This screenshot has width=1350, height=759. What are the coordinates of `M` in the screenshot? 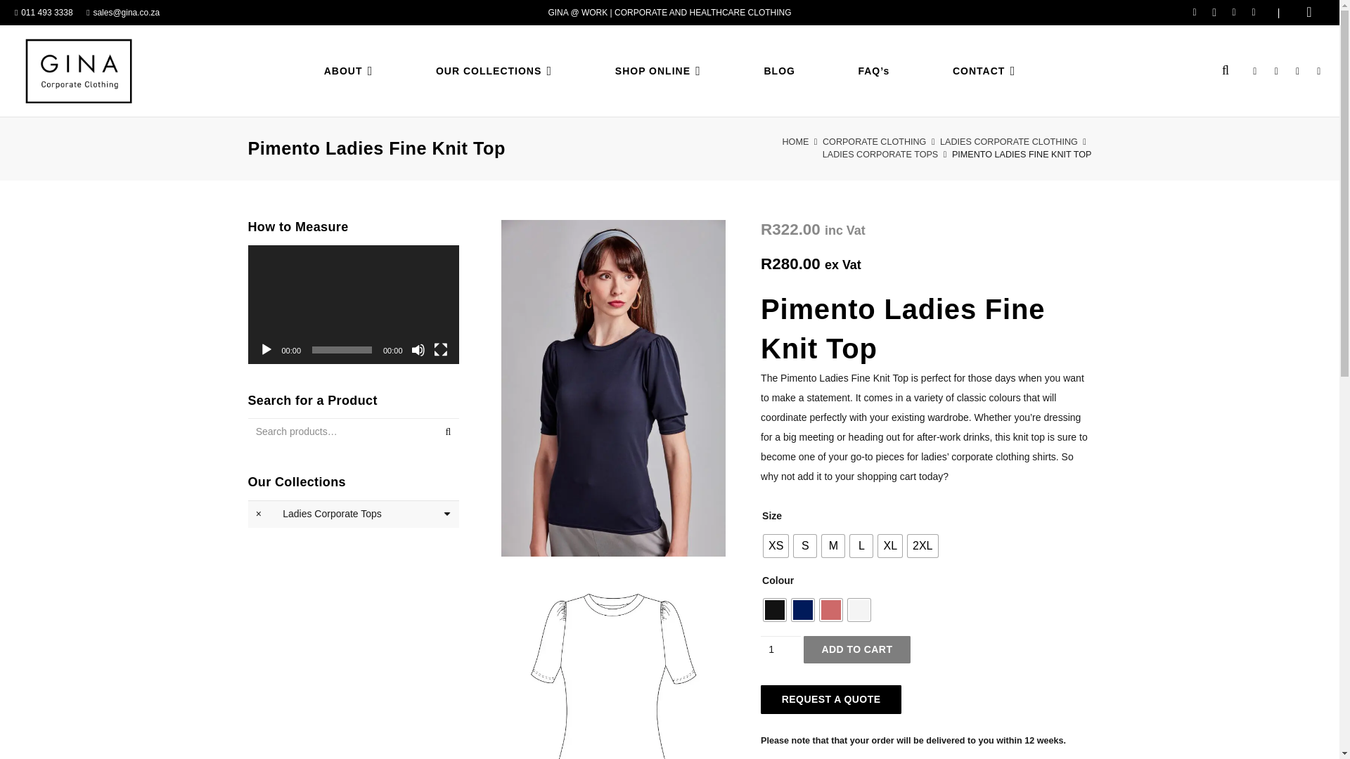 It's located at (833, 545).